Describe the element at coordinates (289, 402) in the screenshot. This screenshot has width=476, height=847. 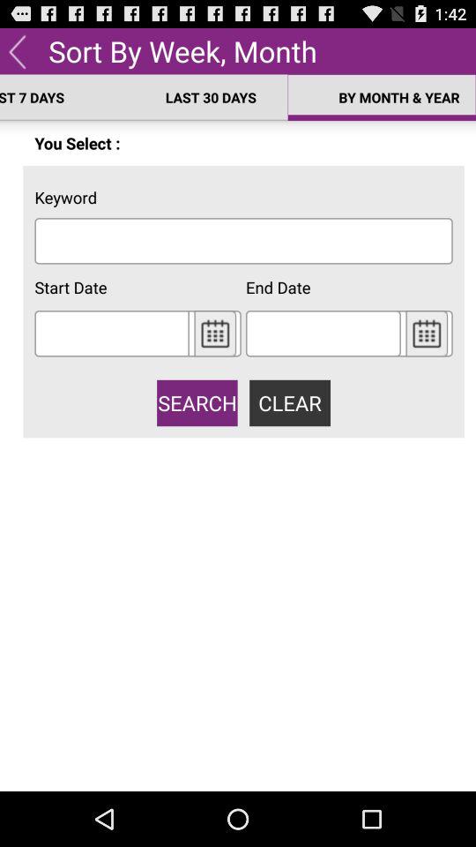
I see `turn on button to the right of the search` at that location.